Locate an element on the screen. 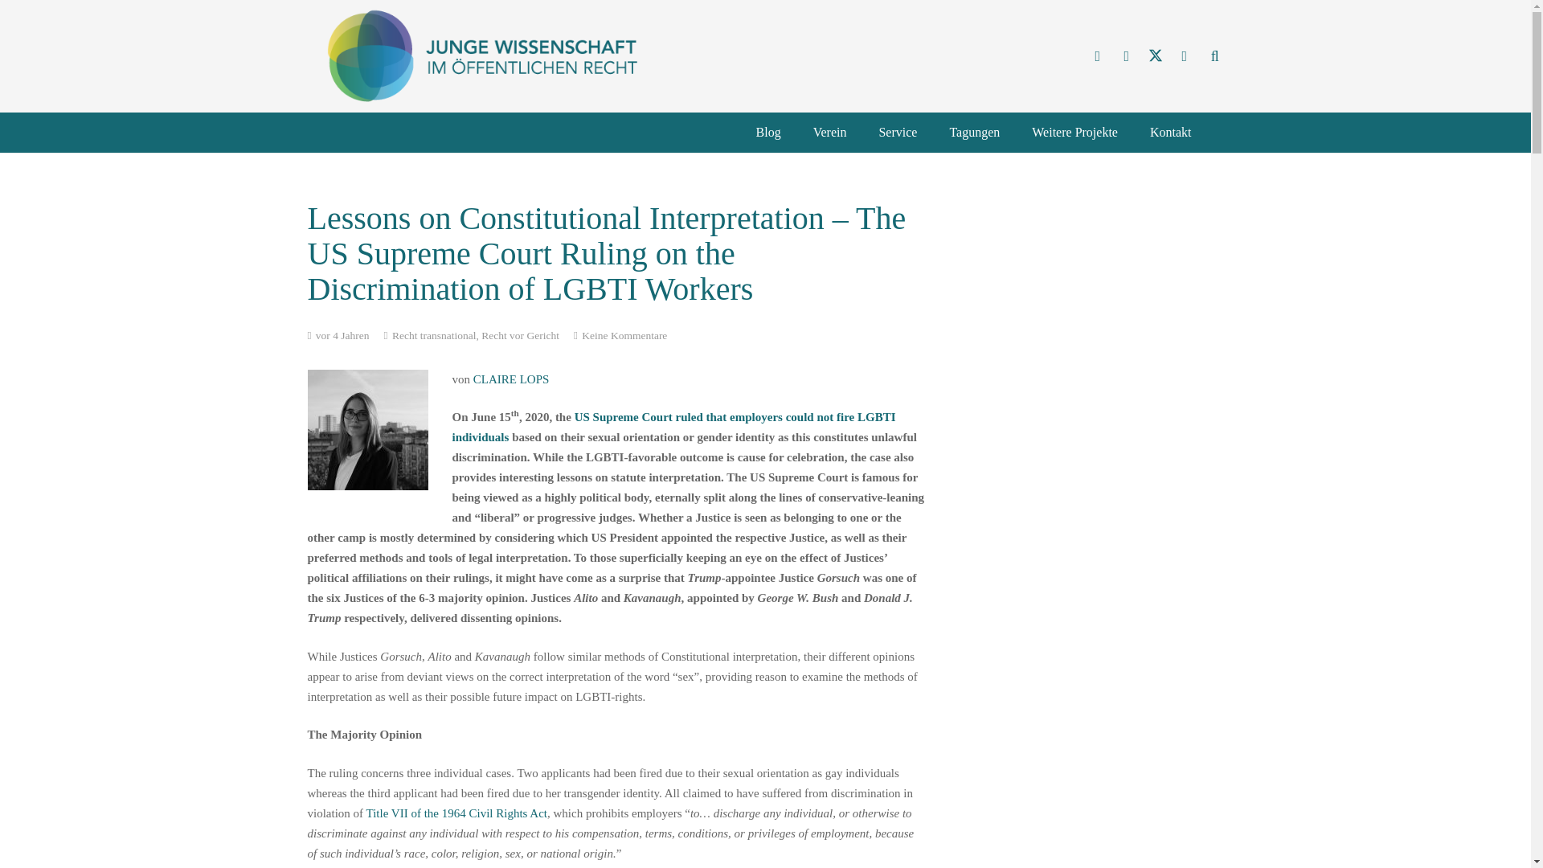  E-Mail is located at coordinates (1098, 55).